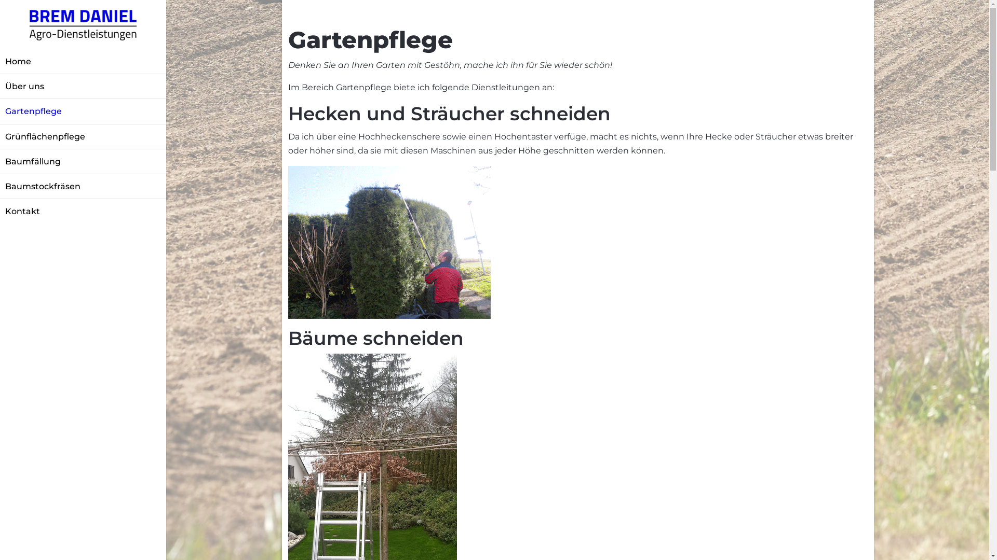 Image resolution: width=997 pixels, height=560 pixels. I want to click on Kontakt, so click(70, 212).